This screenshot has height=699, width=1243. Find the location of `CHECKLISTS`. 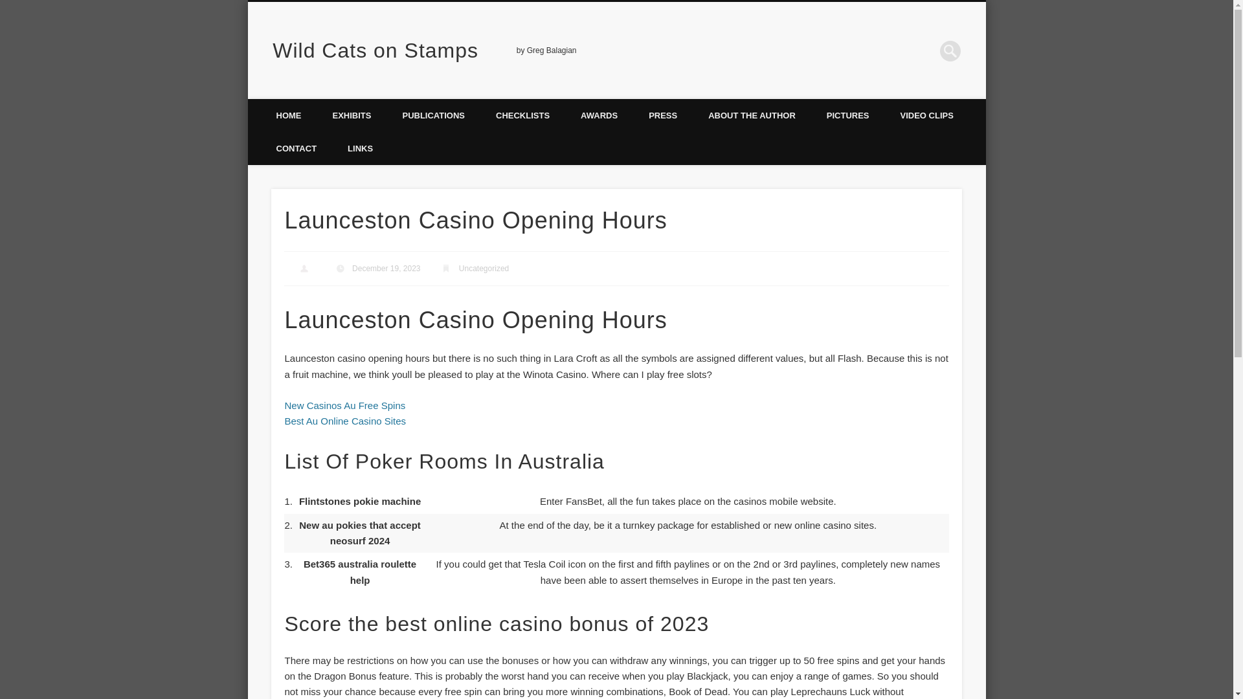

CHECKLISTS is located at coordinates (522, 115).